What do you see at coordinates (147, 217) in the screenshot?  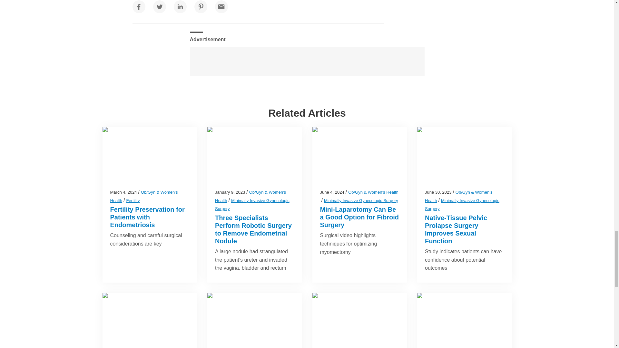 I see `Fertility Preservation for Patients with Endometriosis` at bounding box center [147, 217].